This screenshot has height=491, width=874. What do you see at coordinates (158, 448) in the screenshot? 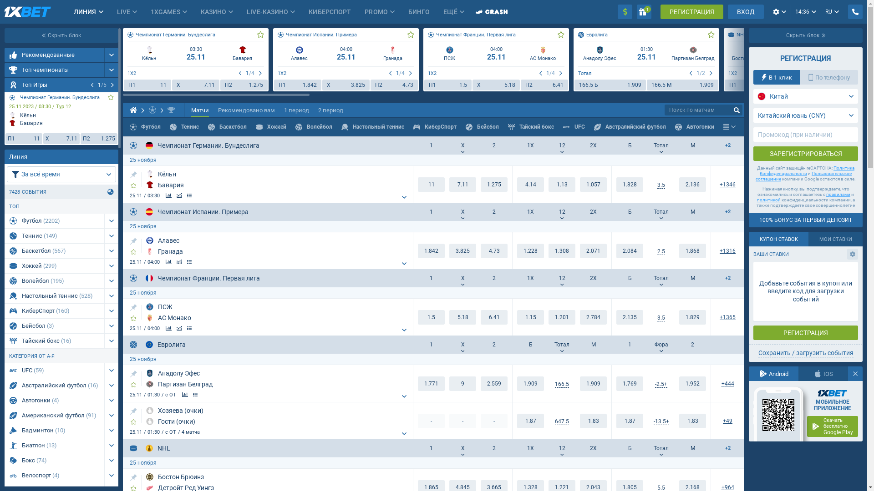
I see `NHL` at bounding box center [158, 448].